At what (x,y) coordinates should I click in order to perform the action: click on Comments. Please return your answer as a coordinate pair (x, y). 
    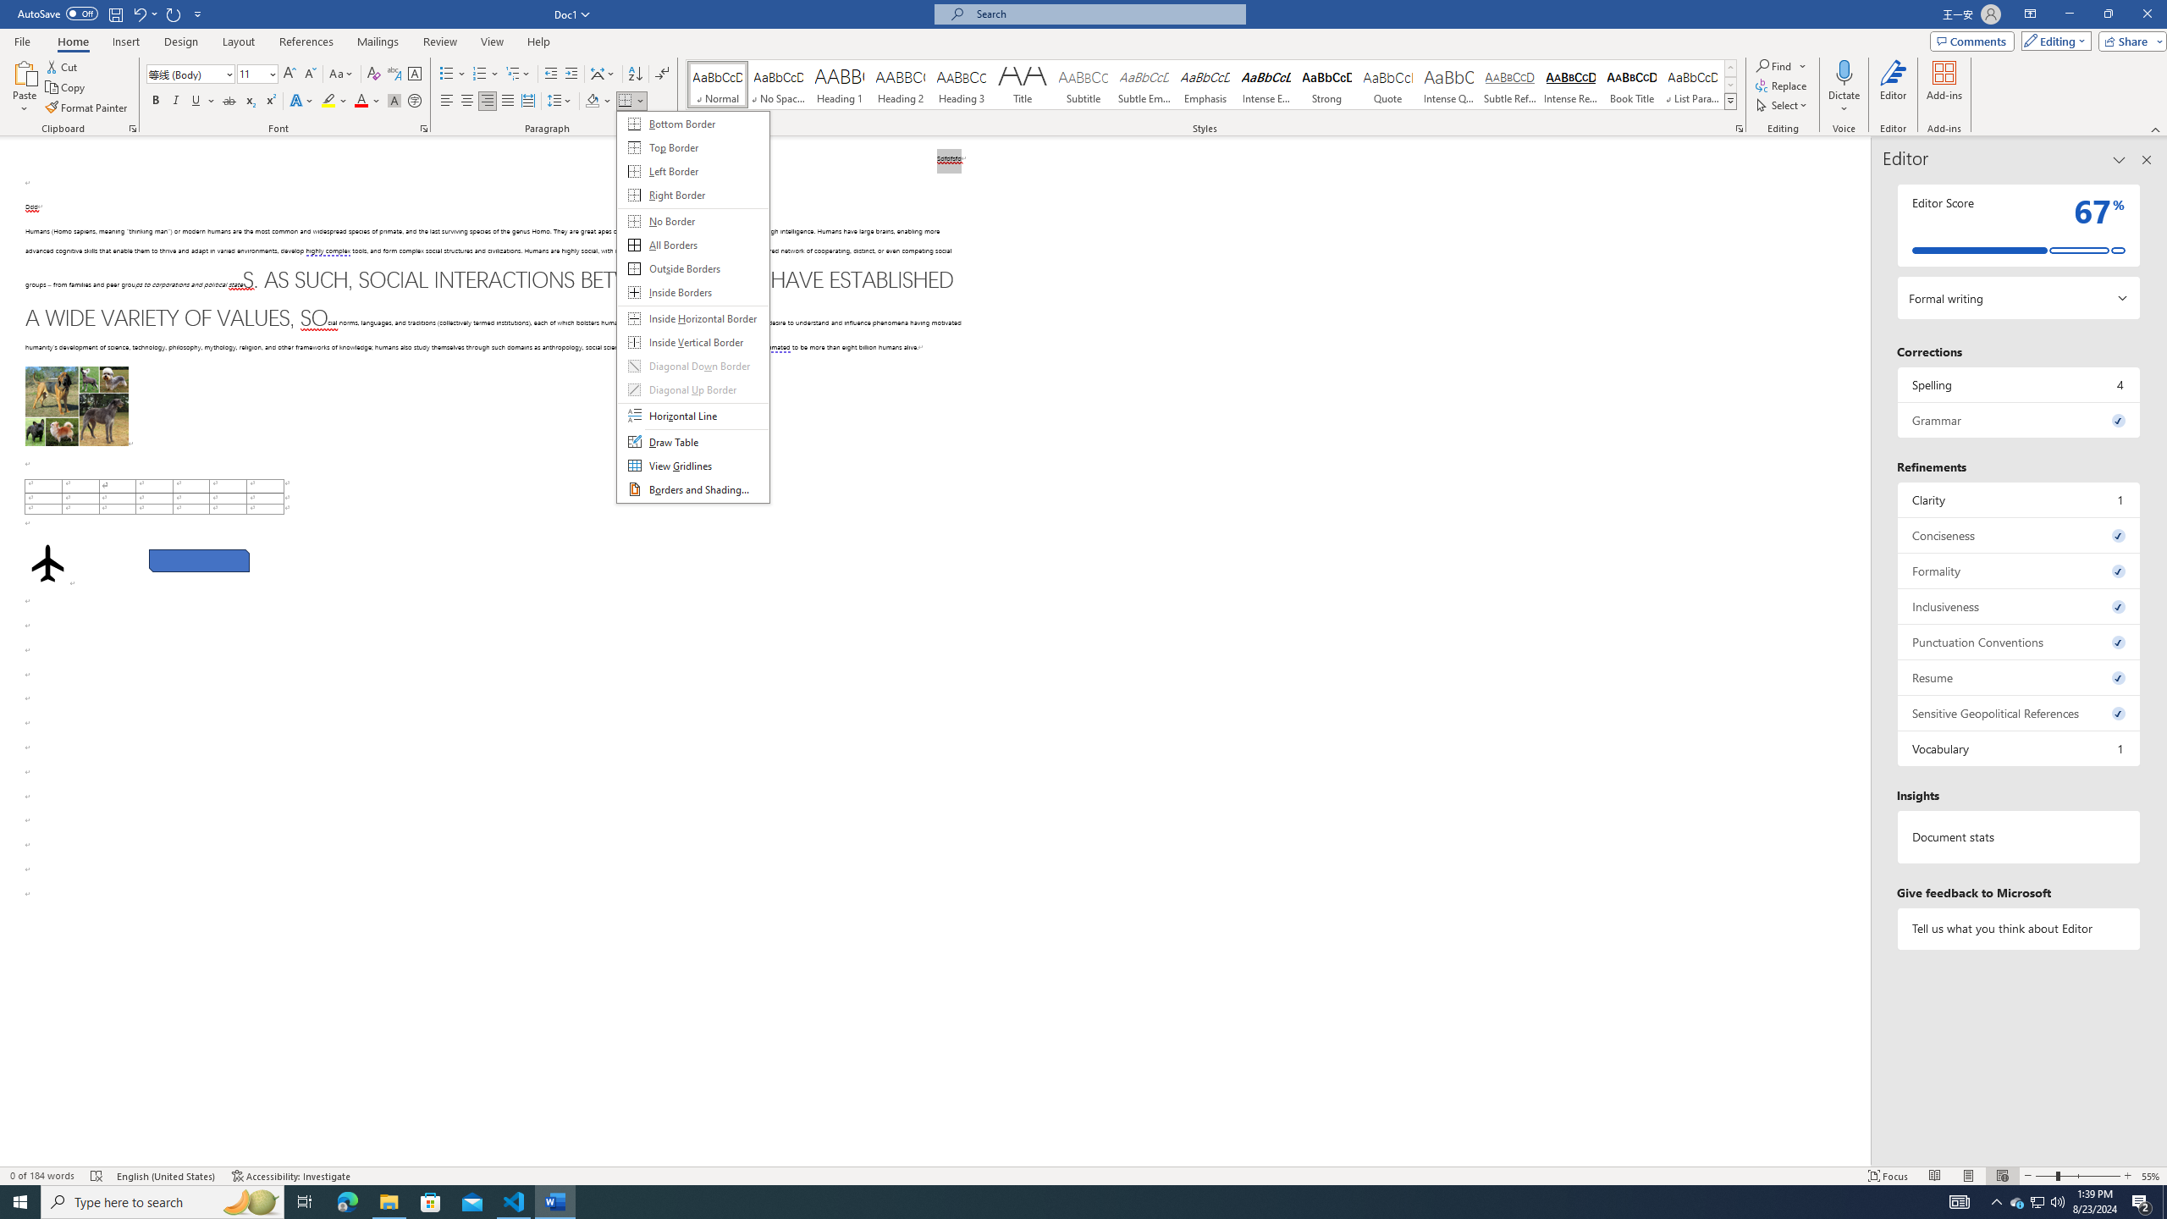
    Looking at the image, I should click on (1972, 41).